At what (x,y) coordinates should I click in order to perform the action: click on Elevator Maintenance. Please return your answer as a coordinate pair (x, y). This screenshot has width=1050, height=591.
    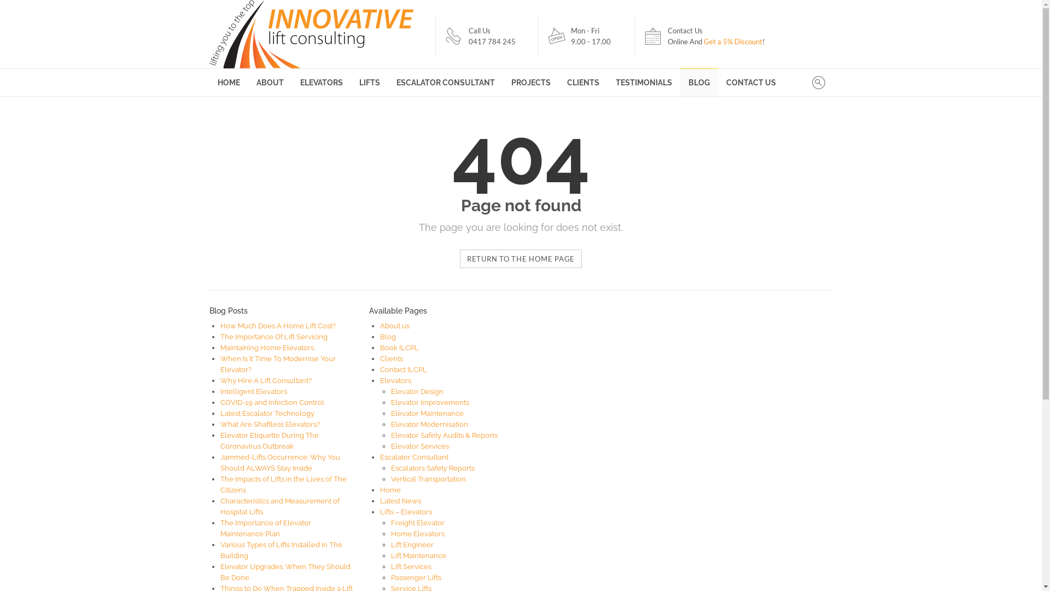
    Looking at the image, I should click on (428, 413).